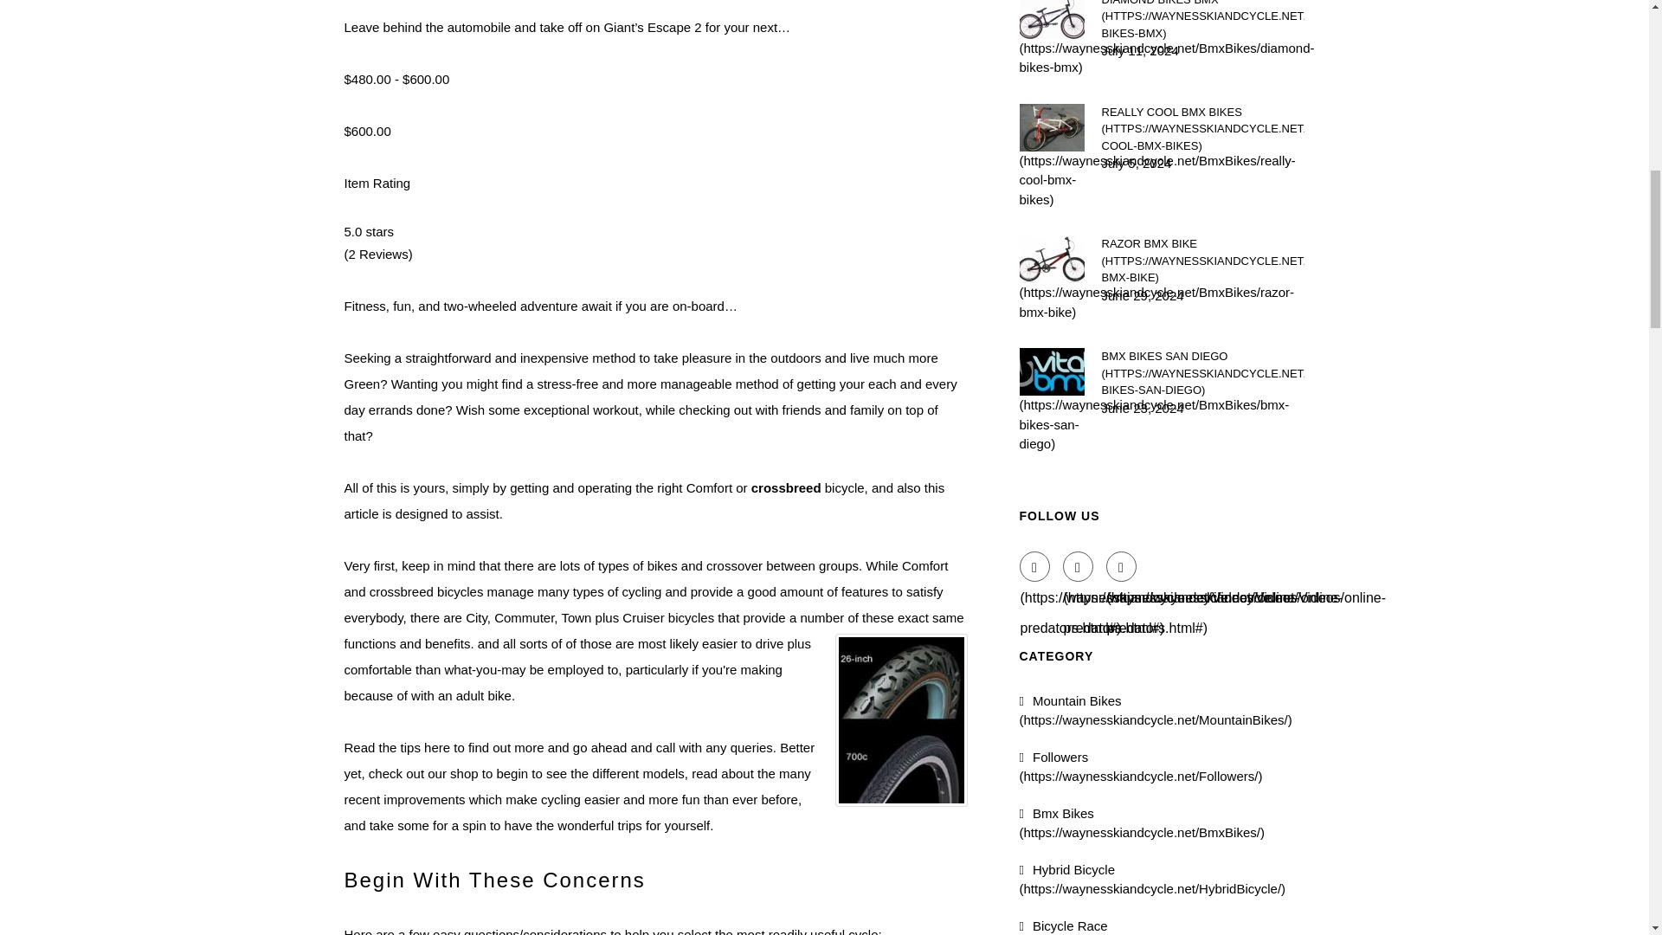 This screenshot has height=935, width=1662. I want to click on Facebook, so click(1035, 565).